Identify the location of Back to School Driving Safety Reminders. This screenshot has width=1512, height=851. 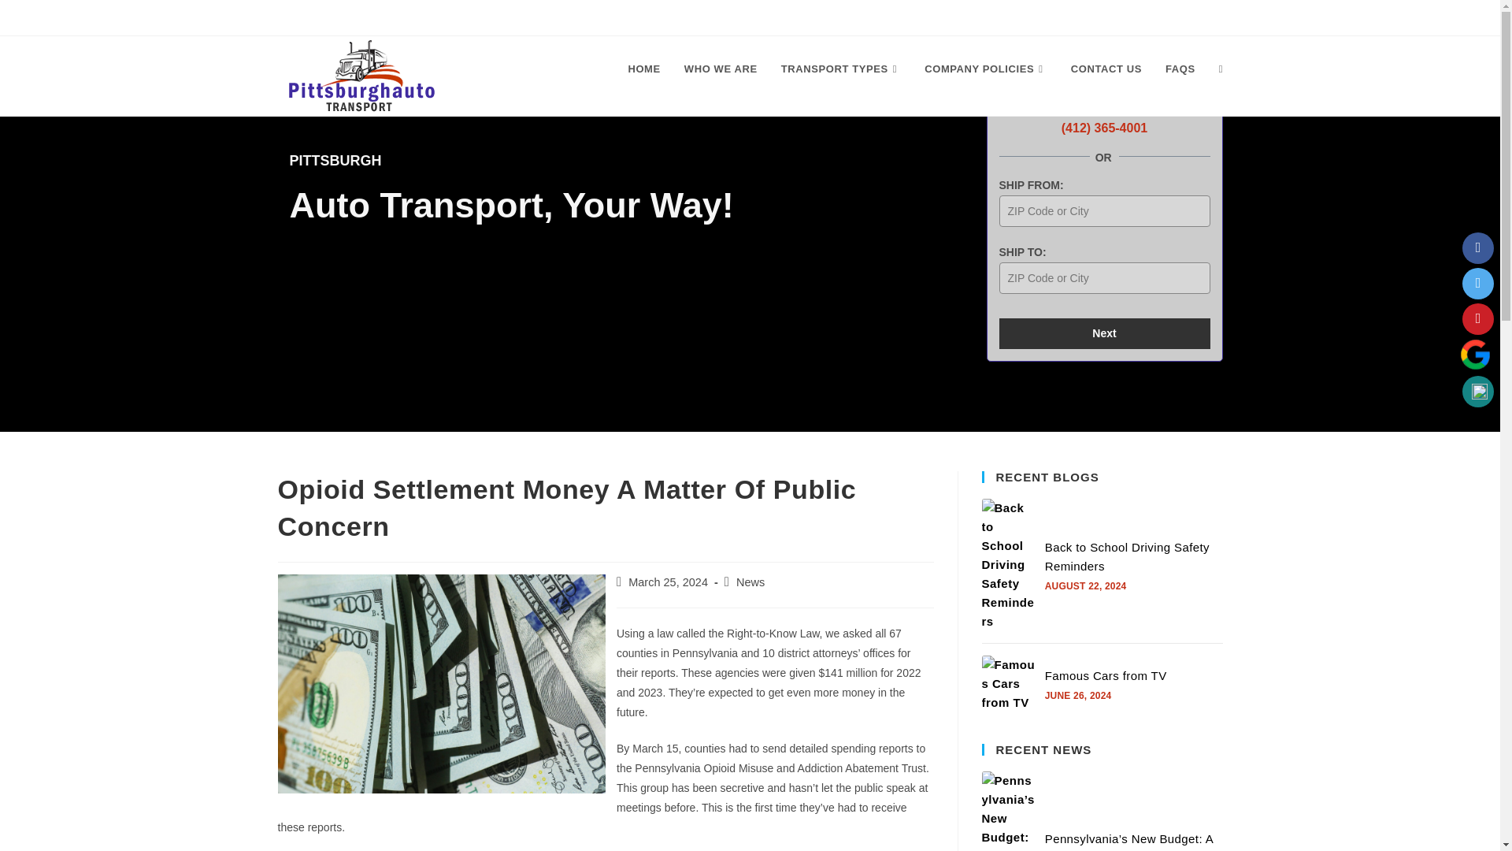
(1127, 556).